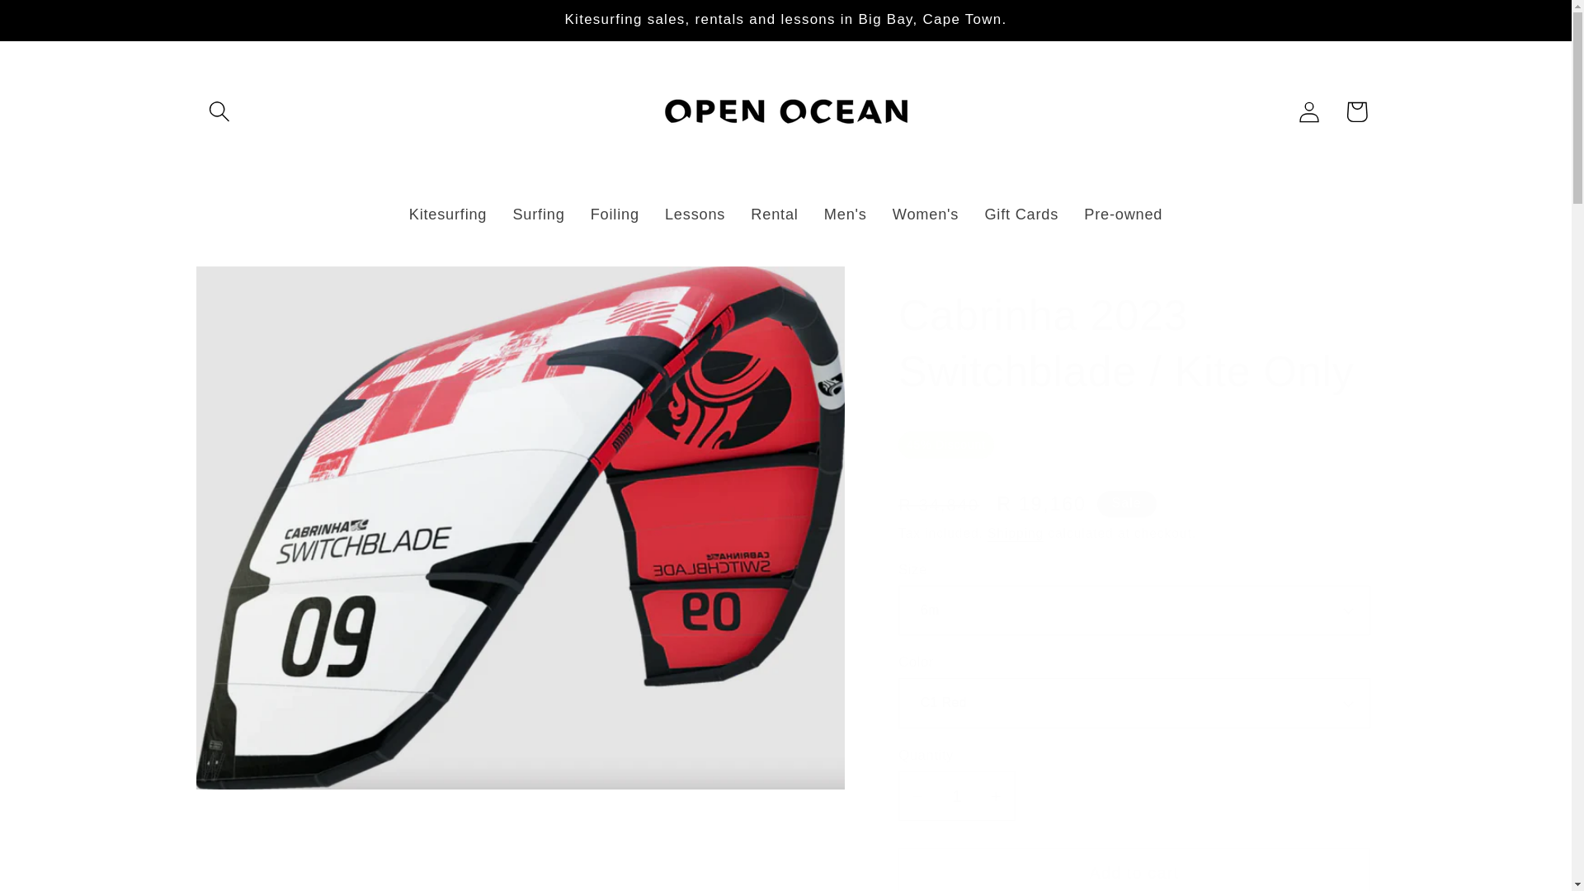  Describe the element at coordinates (1021, 215) in the screenshot. I see `Gift Cards` at that location.